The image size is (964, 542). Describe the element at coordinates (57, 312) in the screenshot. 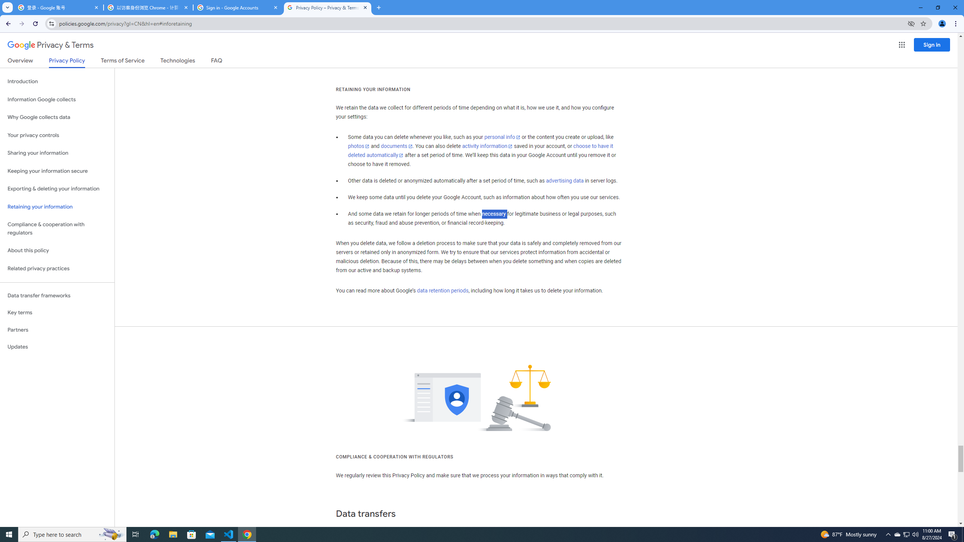

I see `Key terms` at that location.